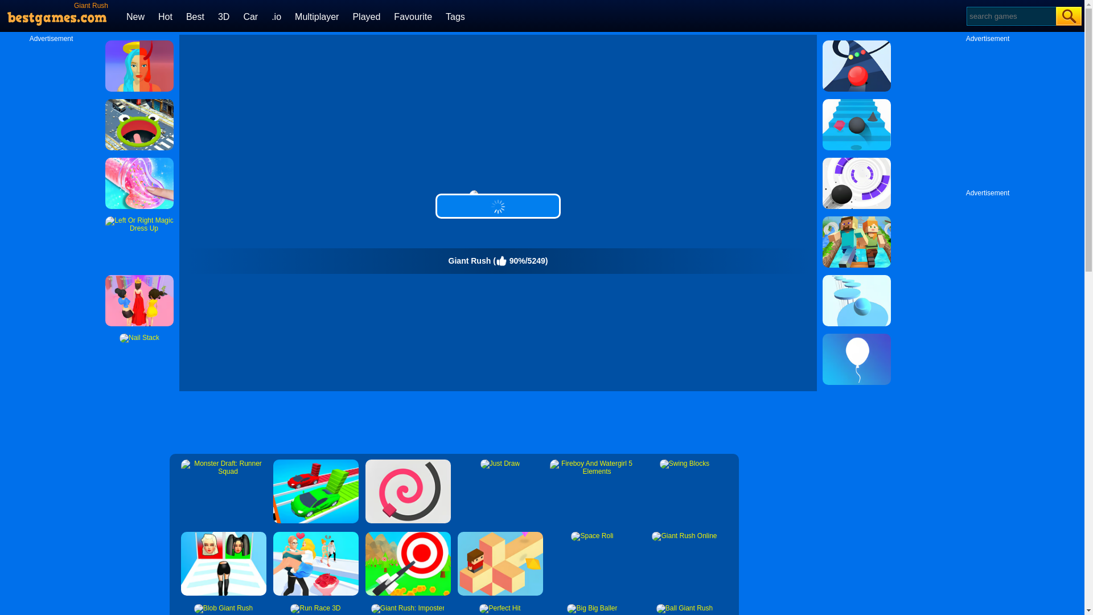 The height and width of the screenshot is (615, 1093). I want to click on Hot, so click(165, 16).